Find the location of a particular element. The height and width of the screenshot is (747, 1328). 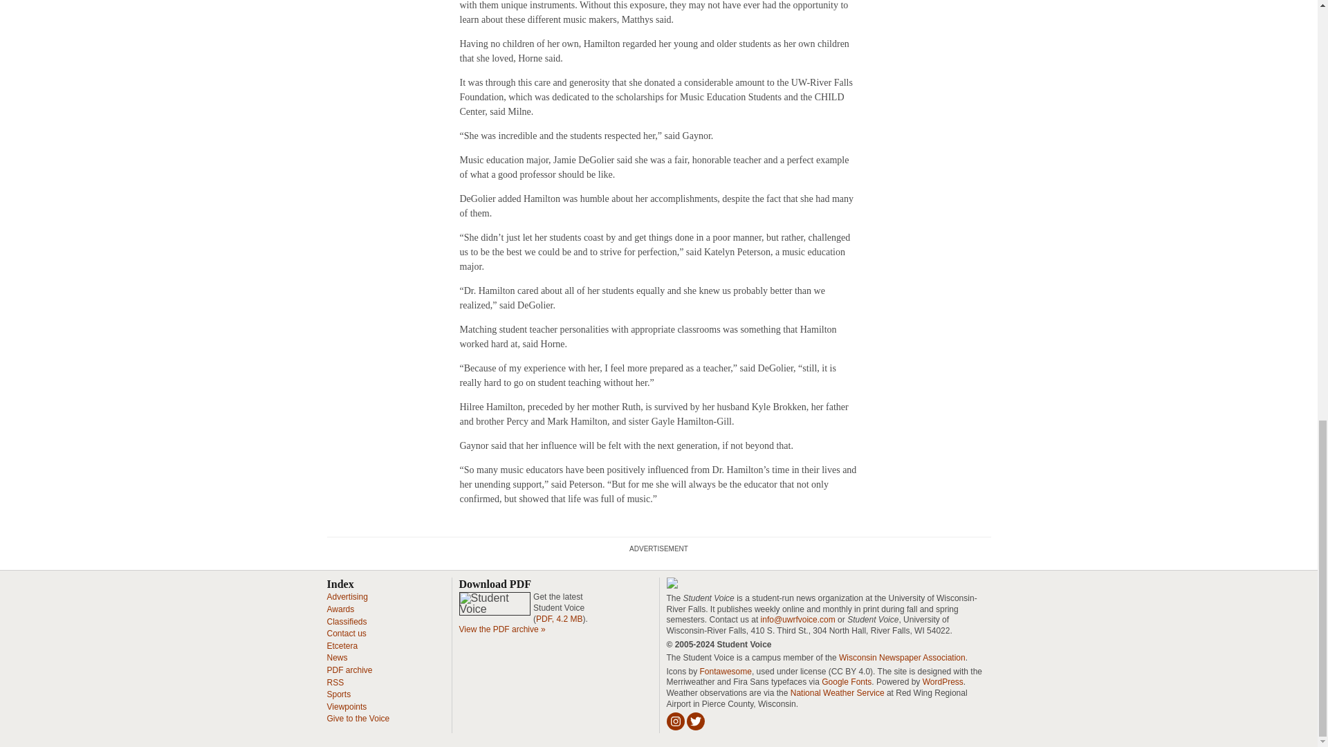

Awards is located at coordinates (340, 609).